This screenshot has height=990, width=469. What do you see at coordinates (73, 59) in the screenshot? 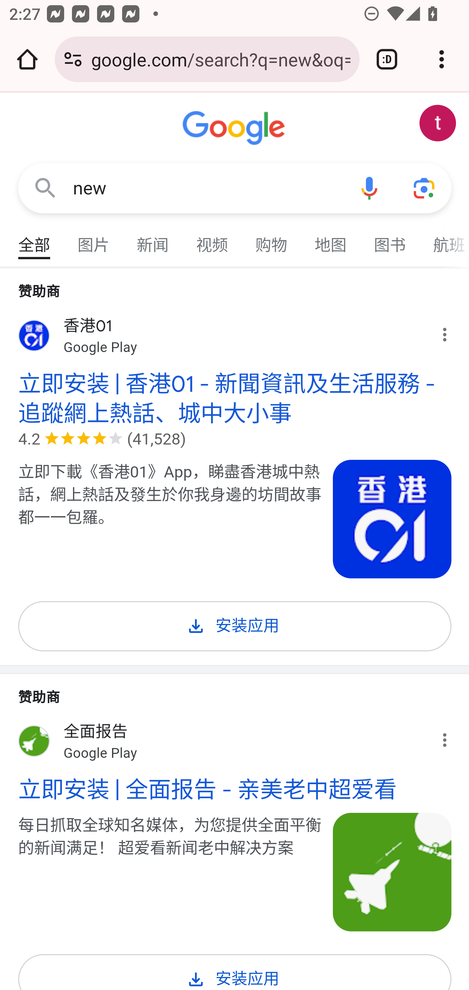
I see `Connection is secure` at bounding box center [73, 59].